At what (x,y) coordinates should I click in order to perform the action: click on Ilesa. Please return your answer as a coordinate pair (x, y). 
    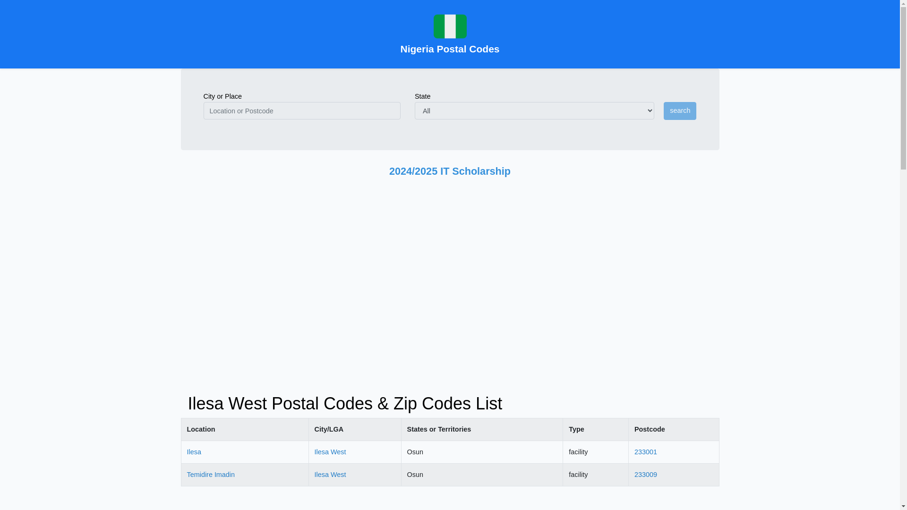
    Looking at the image, I should click on (194, 452).